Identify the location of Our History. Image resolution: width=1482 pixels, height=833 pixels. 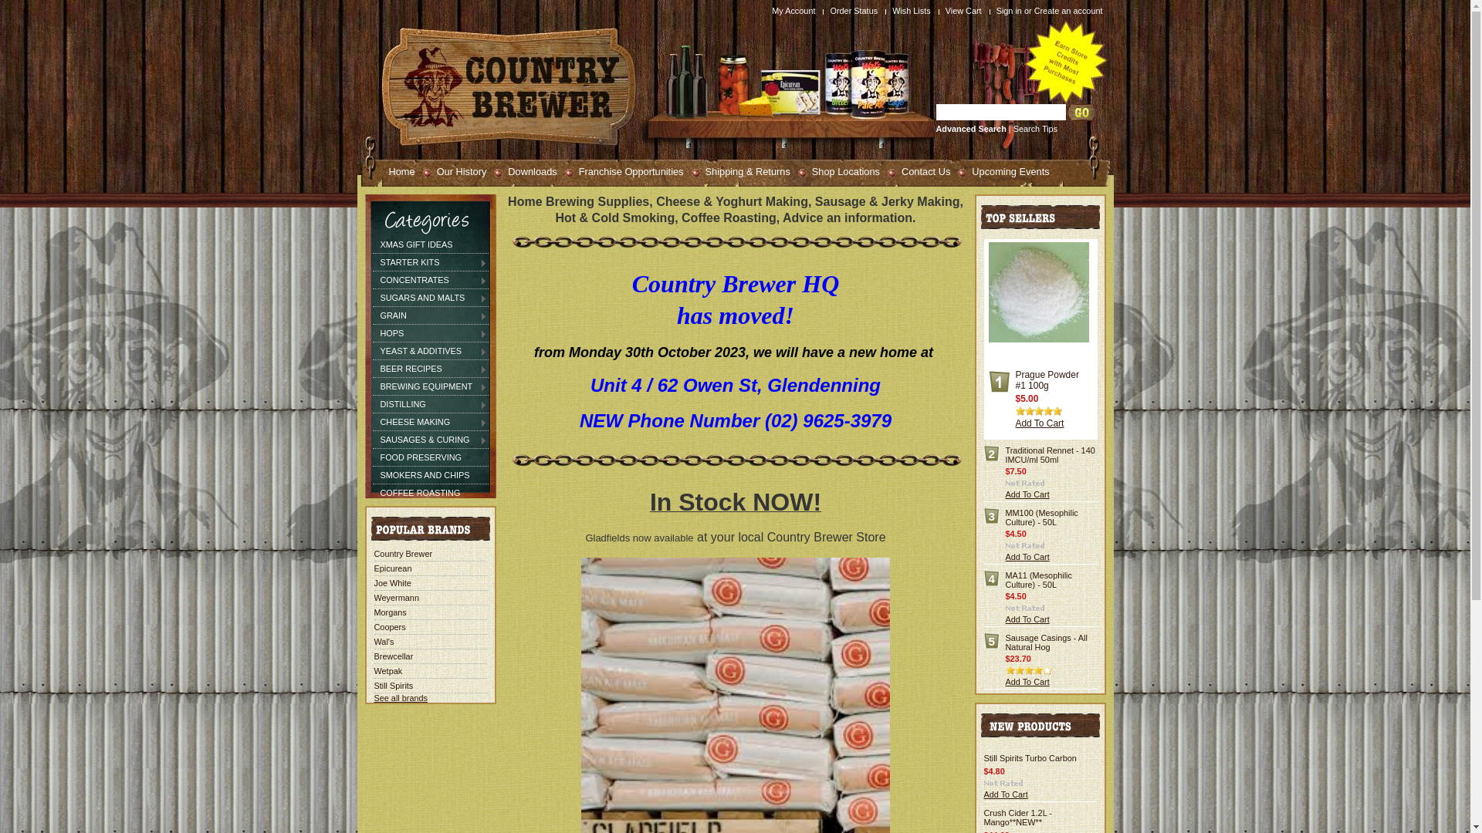
(455, 171).